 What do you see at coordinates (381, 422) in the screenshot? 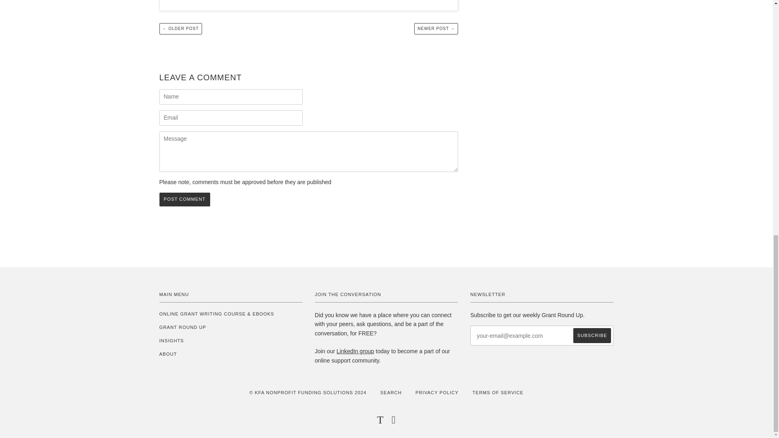
I see `KFA Nonprofit Funding Solutions on Twitter` at bounding box center [381, 422].